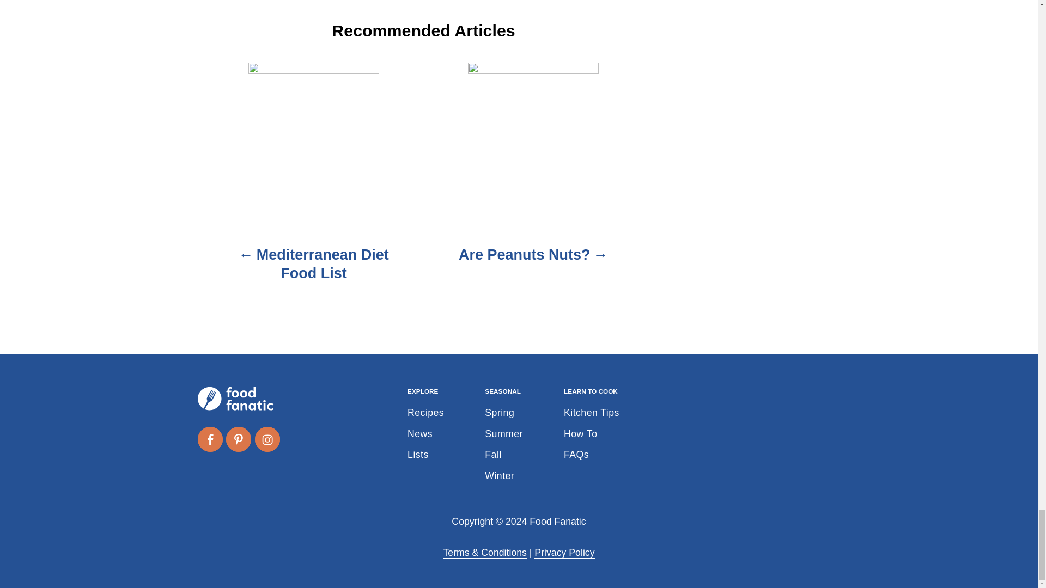  Describe the element at coordinates (238, 439) in the screenshot. I see `Follow on Pinterest` at that location.